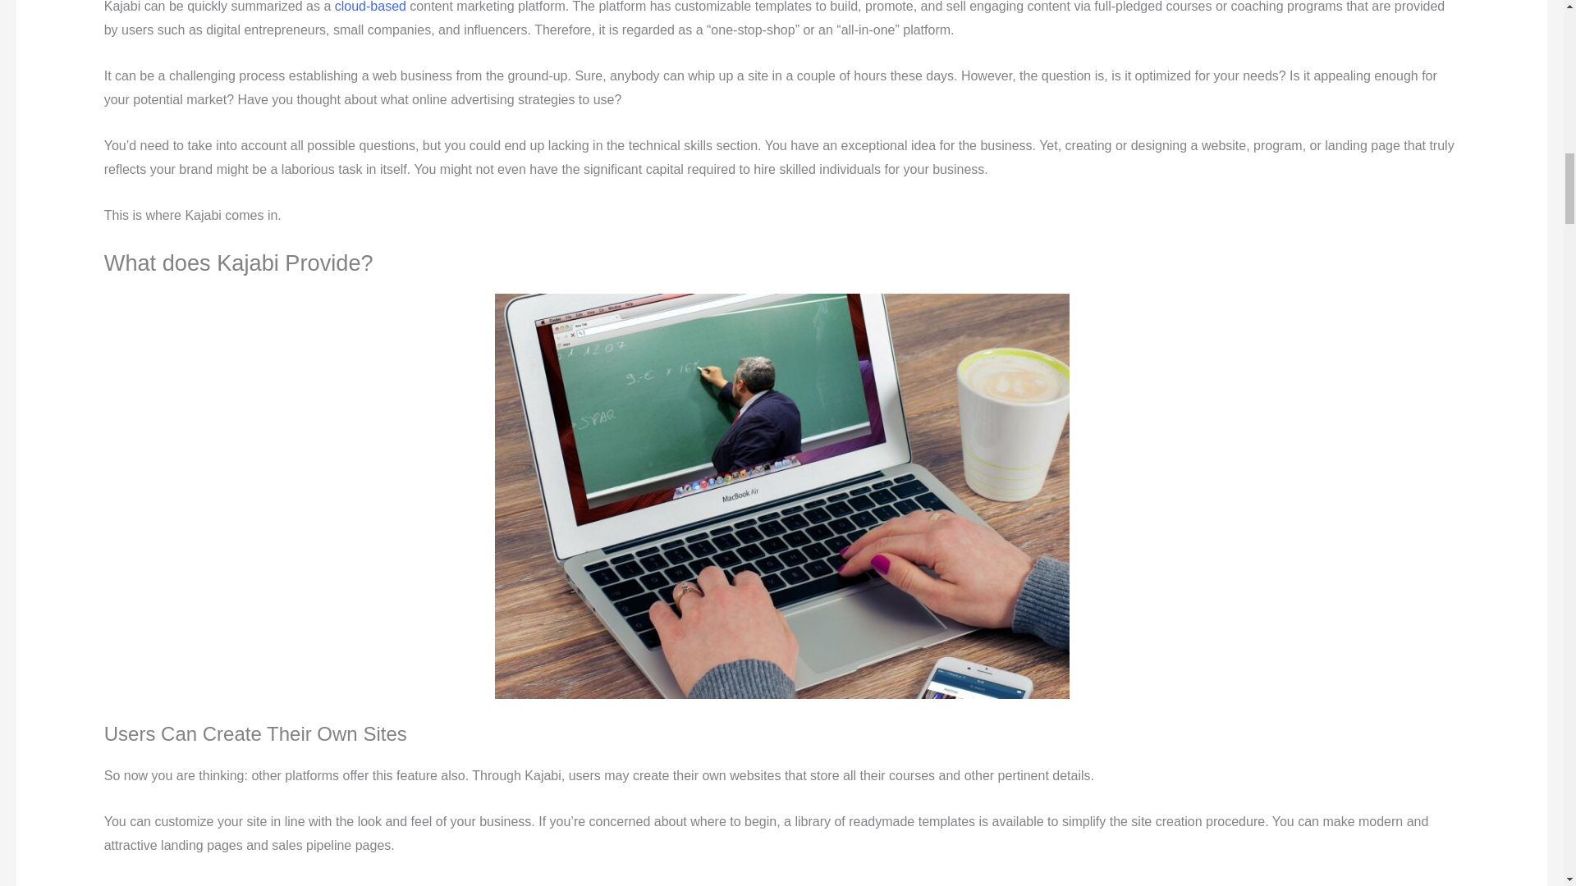 The width and height of the screenshot is (1576, 886). Describe the element at coordinates (370, 7) in the screenshot. I see `cloud-based` at that location.